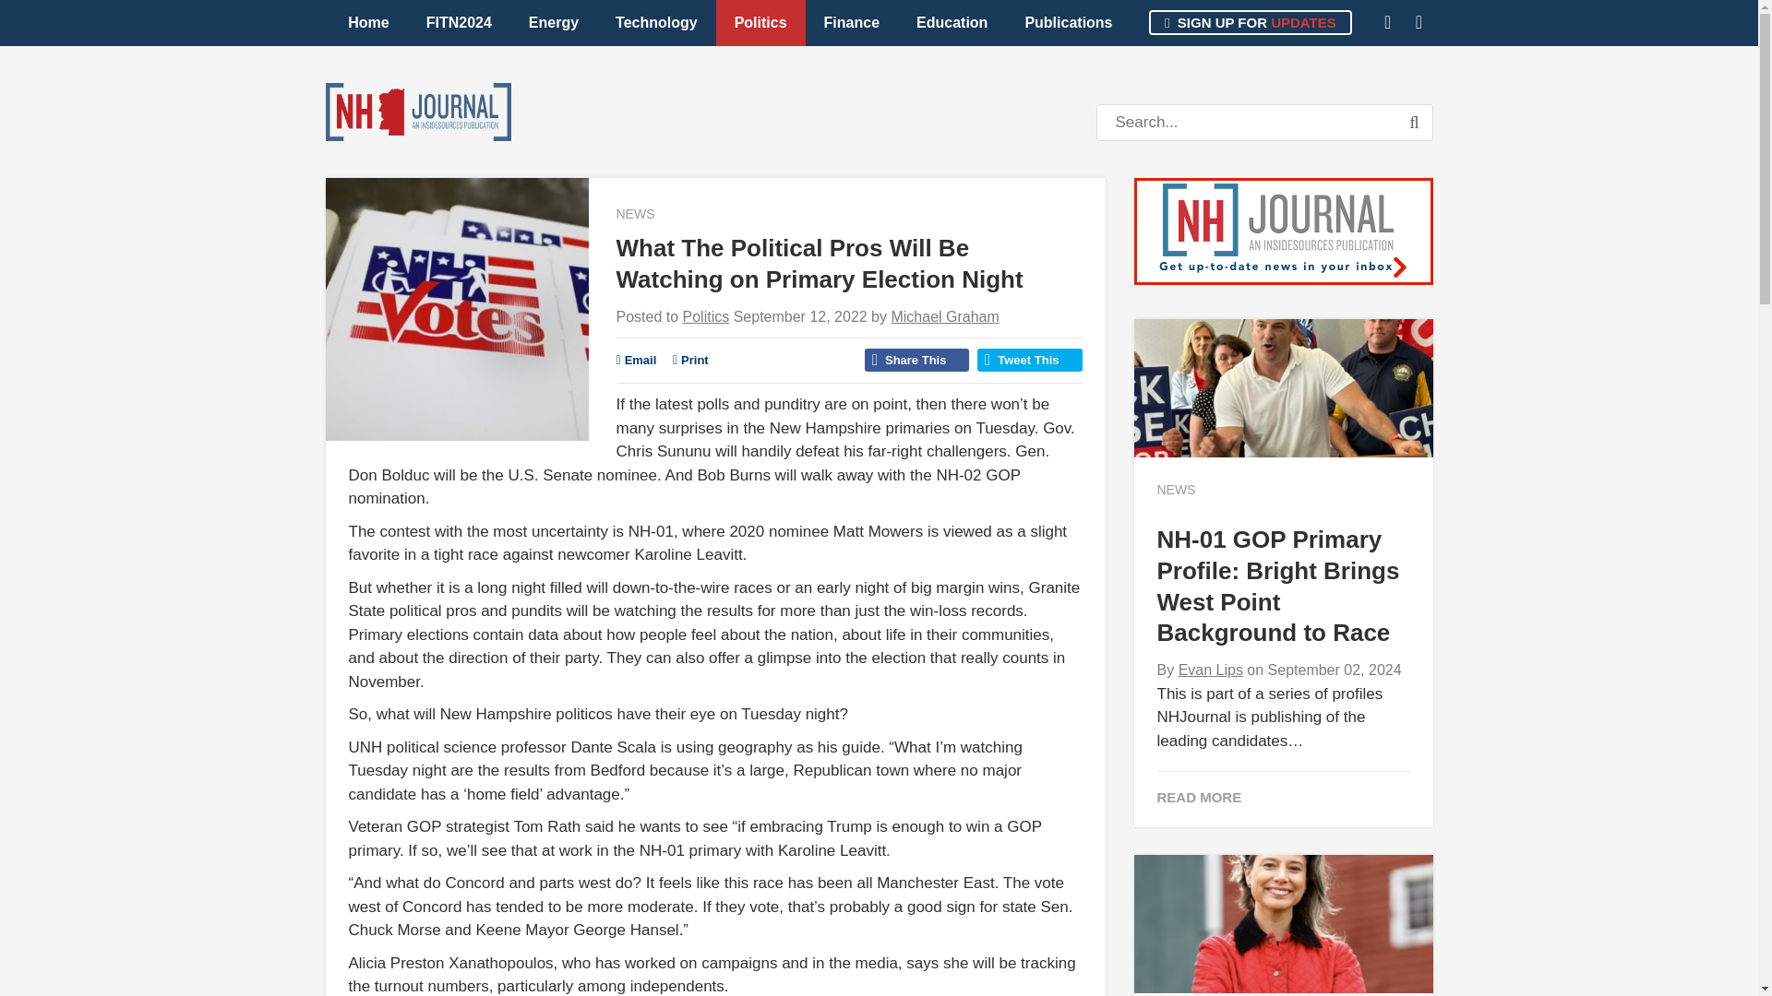  What do you see at coordinates (554, 22) in the screenshot?
I see `Energy` at bounding box center [554, 22].